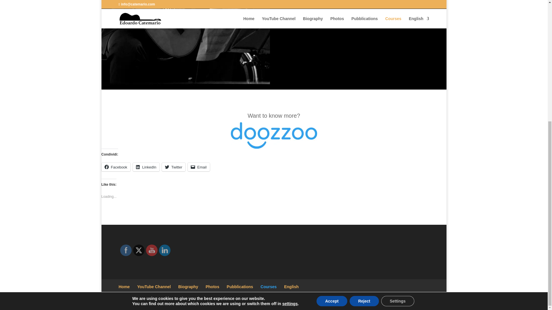 This screenshot has height=310, width=552. I want to click on Click to share on Twitter, so click(174, 167).